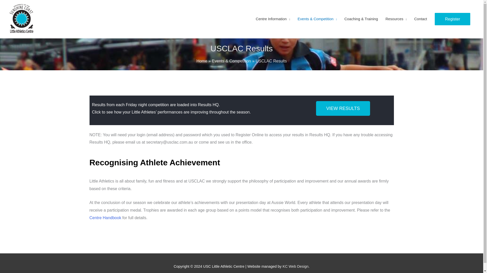 This screenshot has width=487, height=273. What do you see at coordinates (273, 19) in the screenshot?
I see `Centre Information` at bounding box center [273, 19].